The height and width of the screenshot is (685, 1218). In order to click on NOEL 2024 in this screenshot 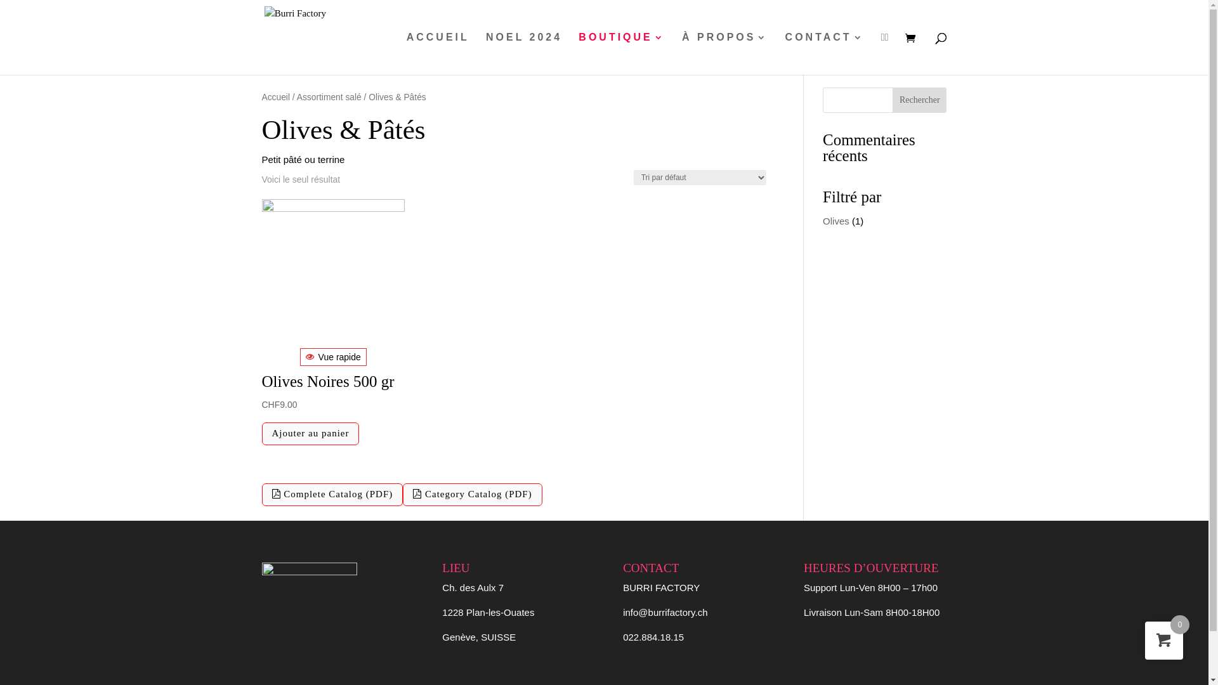, I will do `click(524, 54)`.